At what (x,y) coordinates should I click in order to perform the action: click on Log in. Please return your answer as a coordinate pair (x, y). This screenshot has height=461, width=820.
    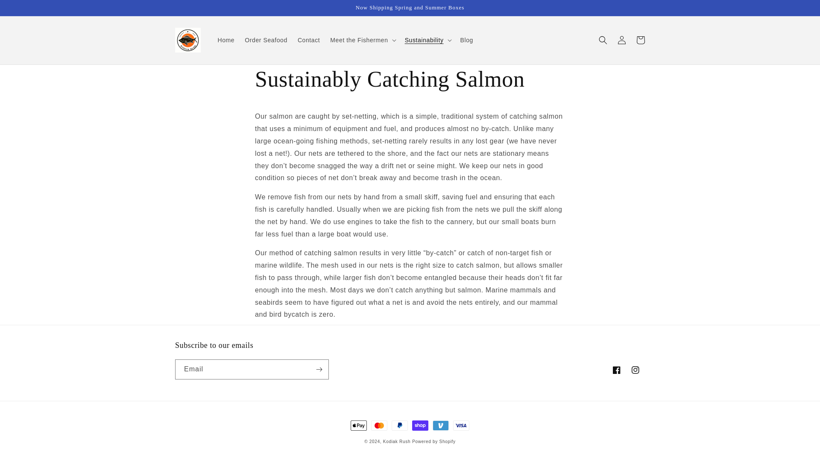
    Looking at the image, I should click on (622, 40).